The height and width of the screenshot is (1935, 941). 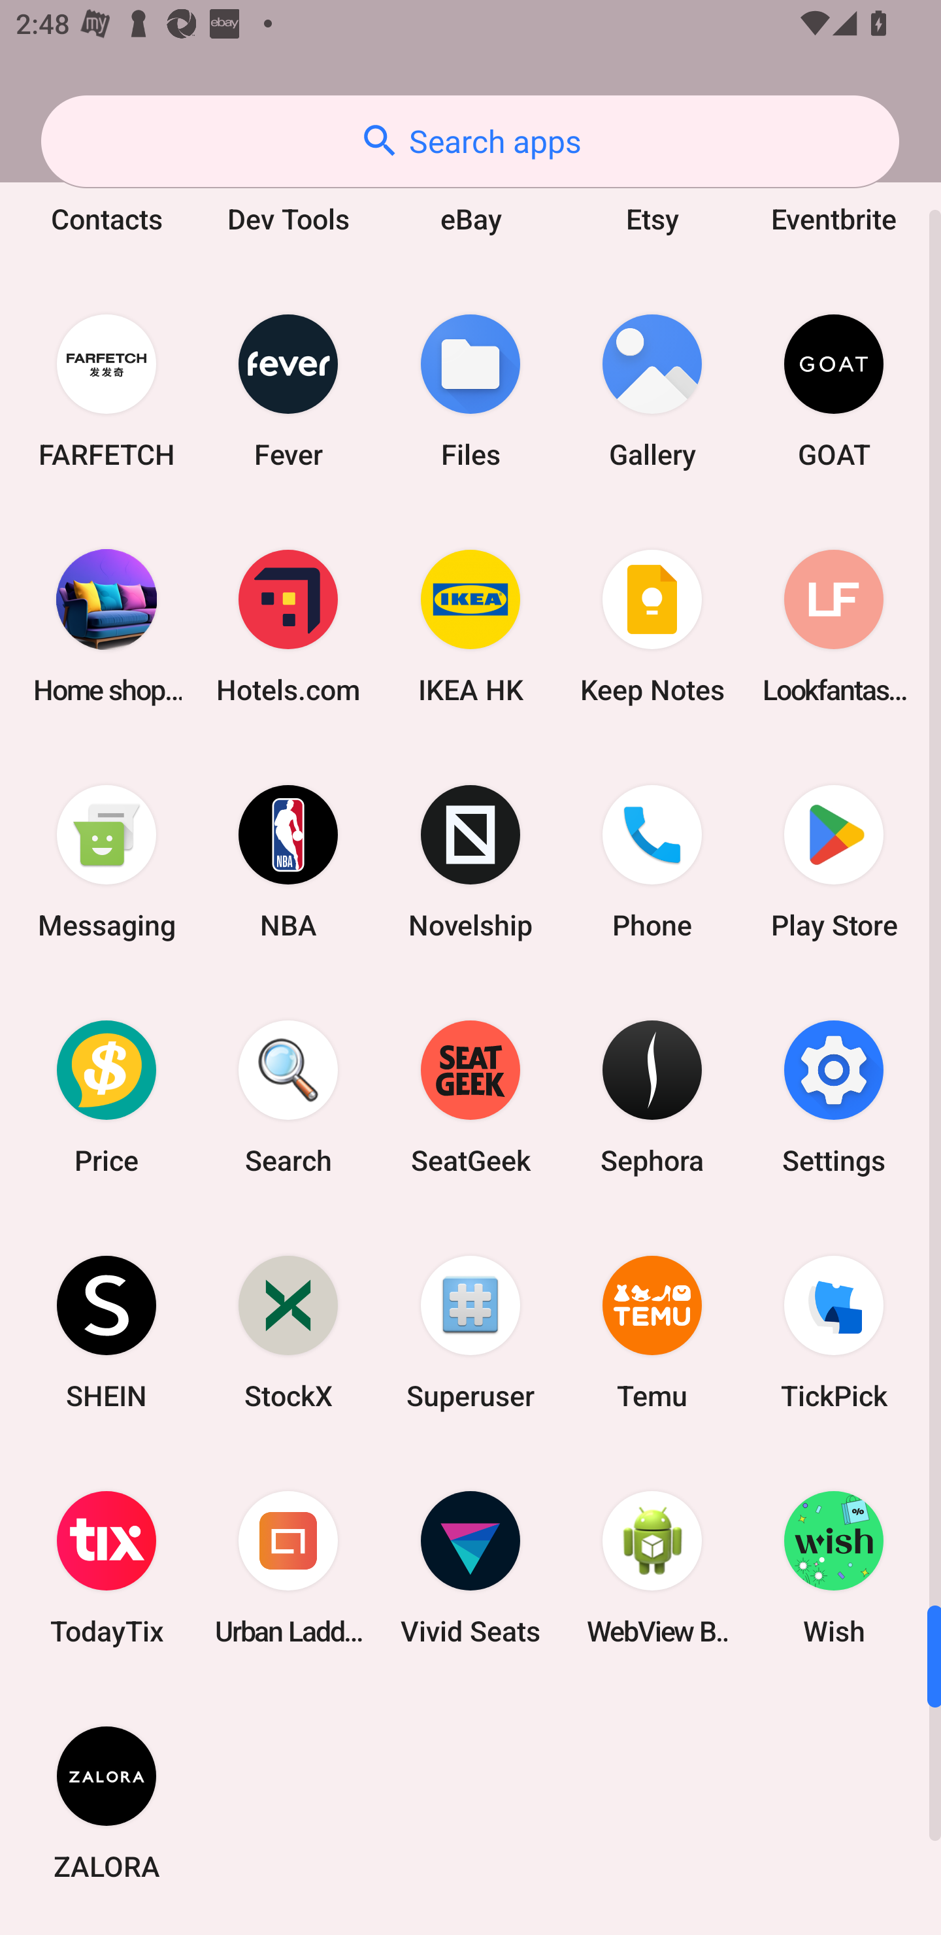 What do you see at coordinates (470, 1332) in the screenshot?
I see `Superuser` at bounding box center [470, 1332].